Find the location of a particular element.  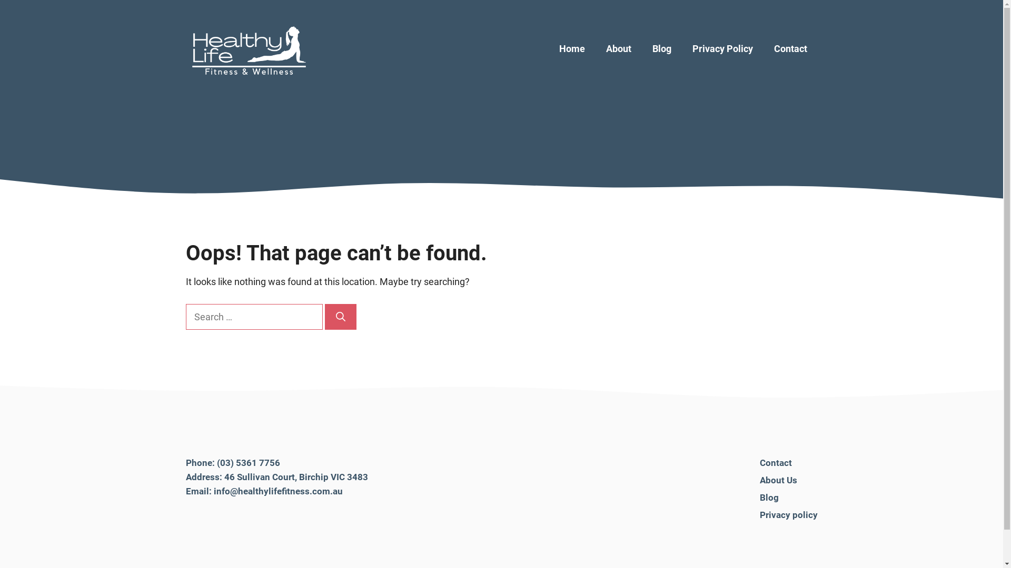

About is located at coordinates (618, 49).